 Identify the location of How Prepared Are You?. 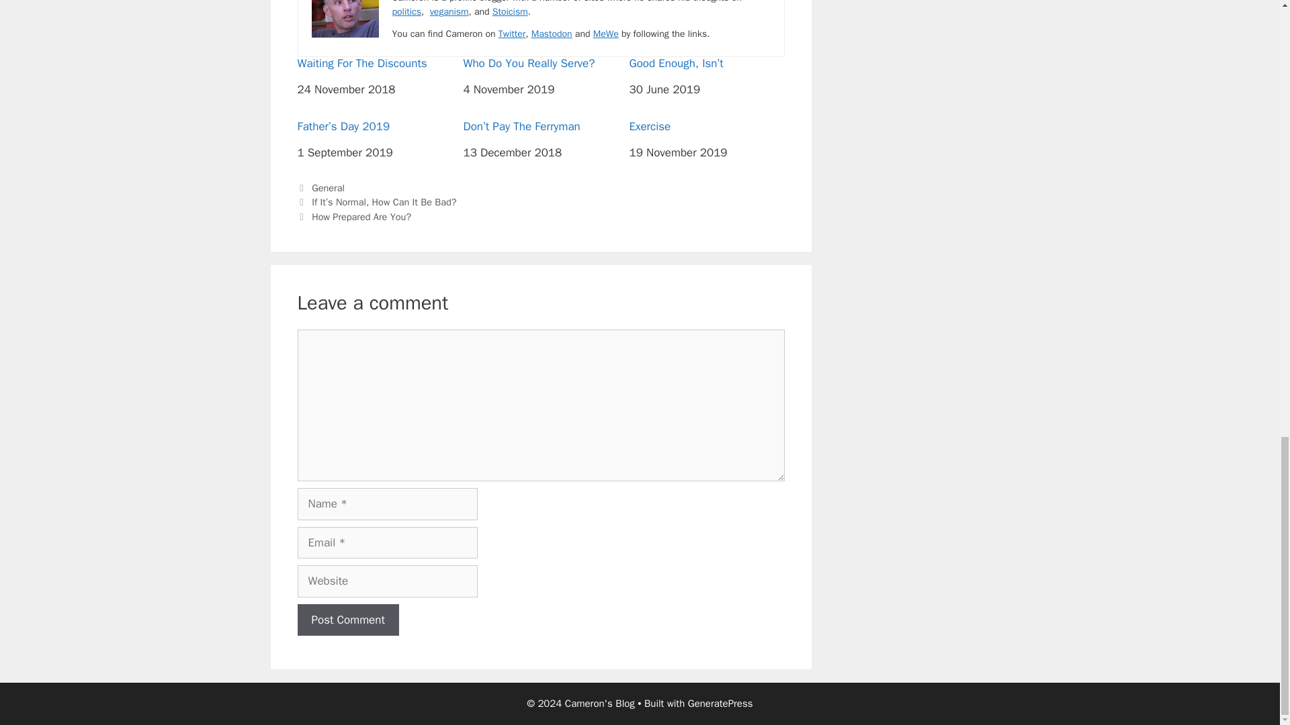
(361, 216).